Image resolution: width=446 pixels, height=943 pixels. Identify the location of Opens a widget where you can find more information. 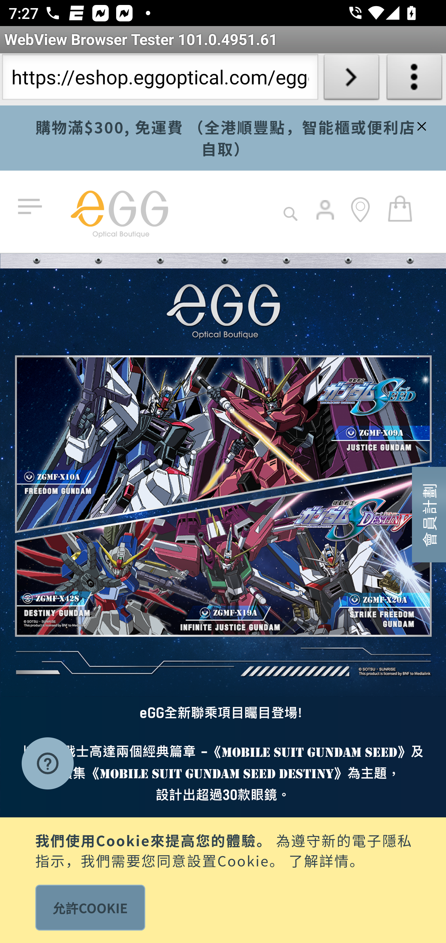
(48, 764).